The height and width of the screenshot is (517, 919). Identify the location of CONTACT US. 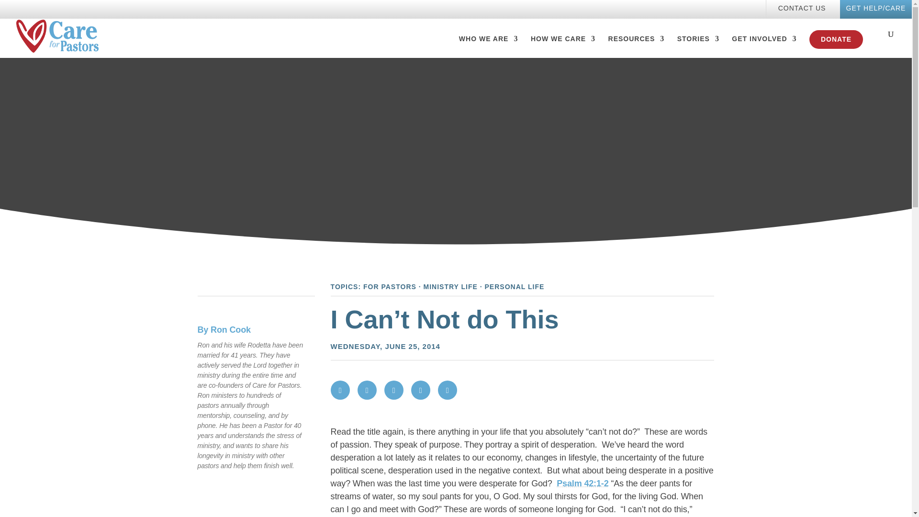
(802, 11).